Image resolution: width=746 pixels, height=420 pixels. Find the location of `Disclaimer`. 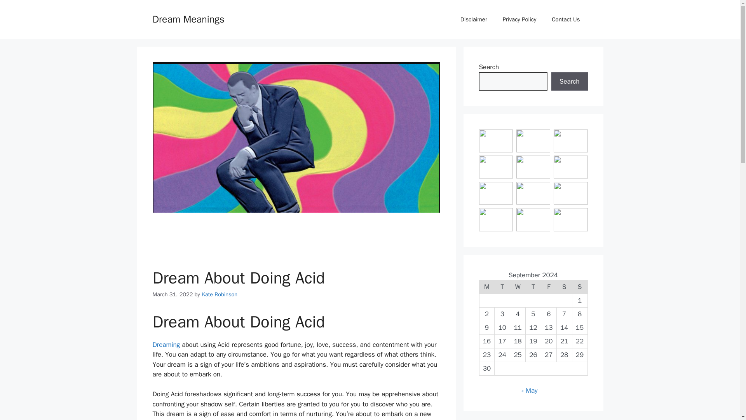

Disclaimer is located at coordinates (474, 19).